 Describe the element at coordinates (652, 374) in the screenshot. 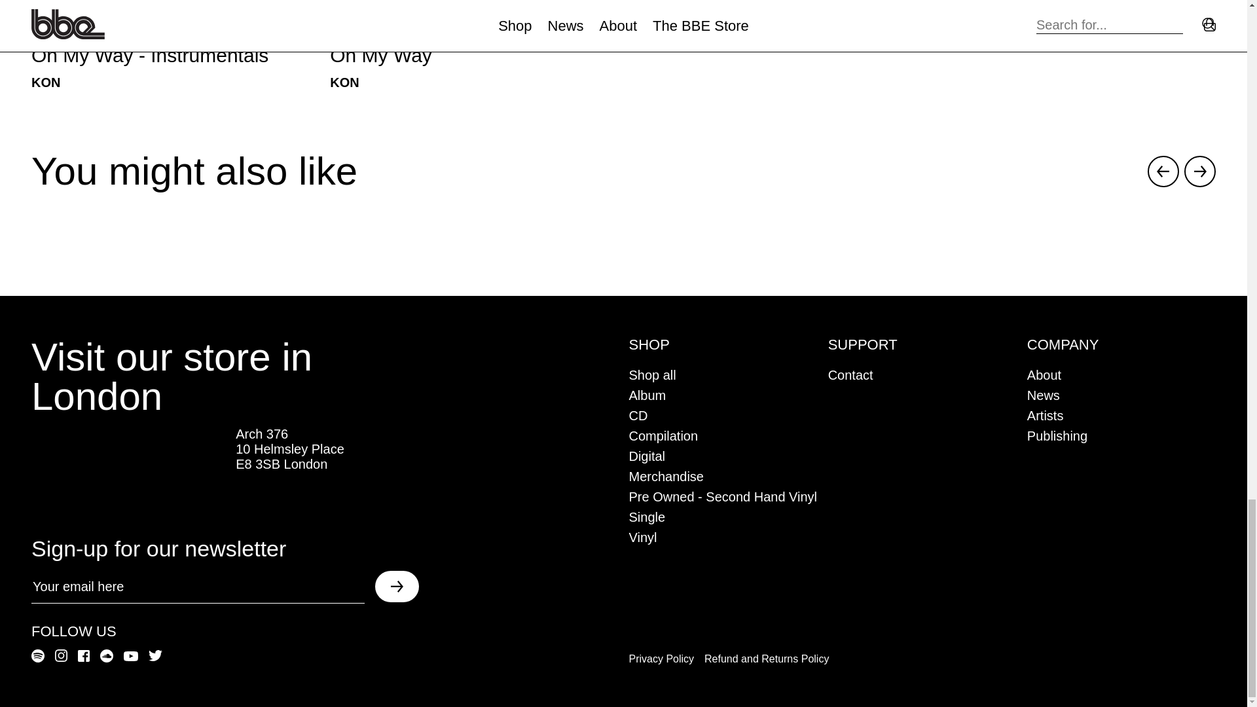

I see `Album` at that location.